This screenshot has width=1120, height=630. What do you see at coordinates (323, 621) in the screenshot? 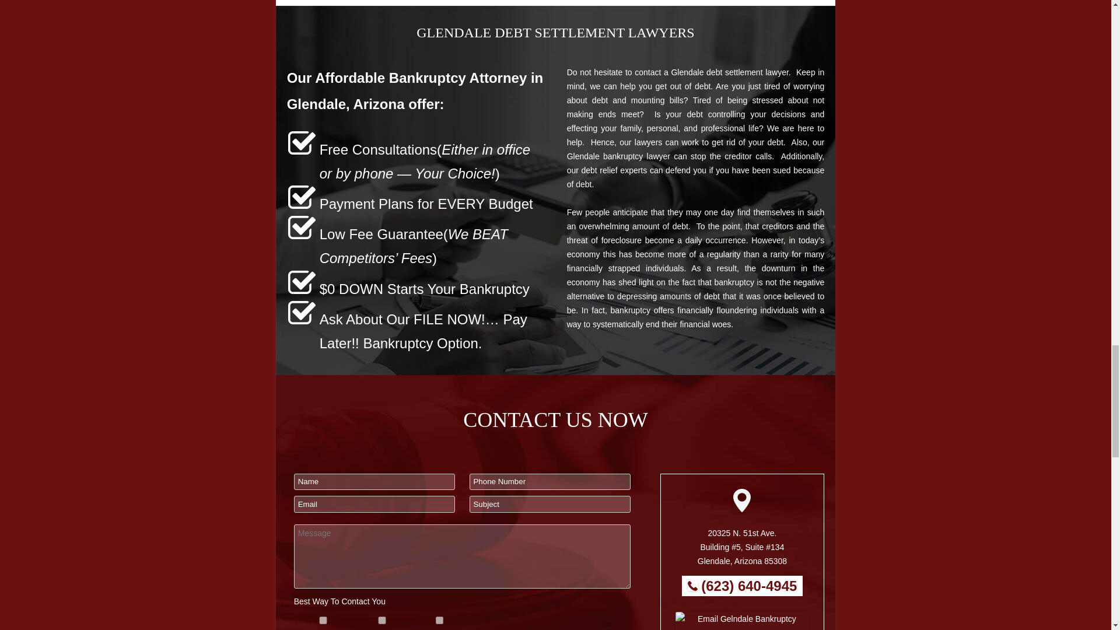
I see `Phone` at bounding box center [323, 621].